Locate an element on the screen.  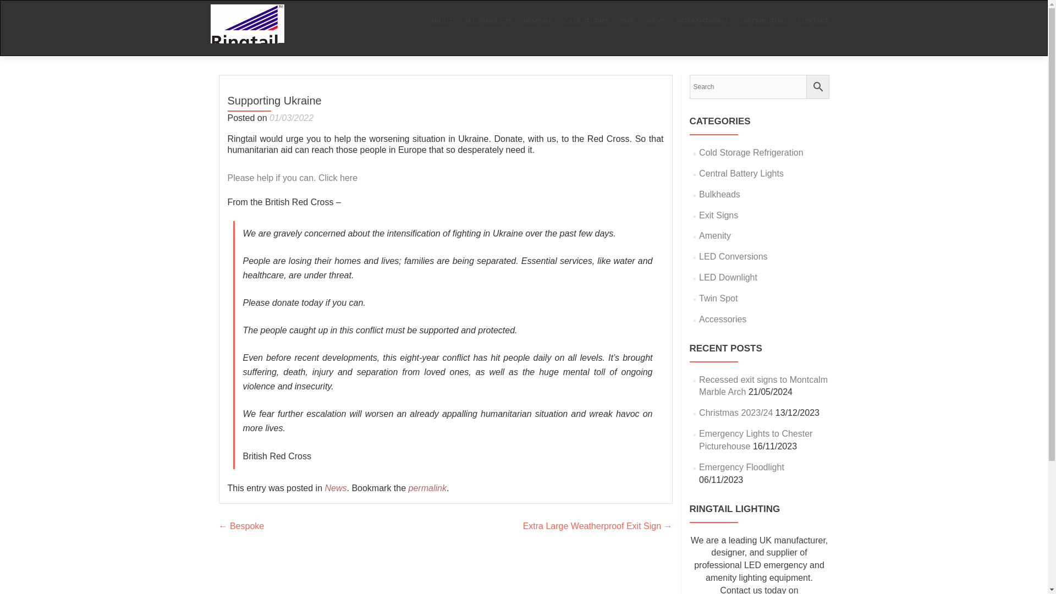
Twin Spot is located at coordinates (718, 298).